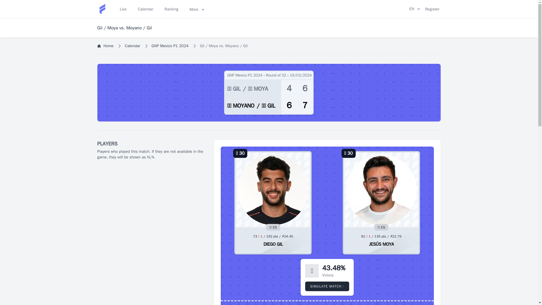 The height and width of the screenshot is (305, 542). What do you see at coordinates (146, 9) in the screenshot?
I see `Calendar` at bounding box center [146, 9].